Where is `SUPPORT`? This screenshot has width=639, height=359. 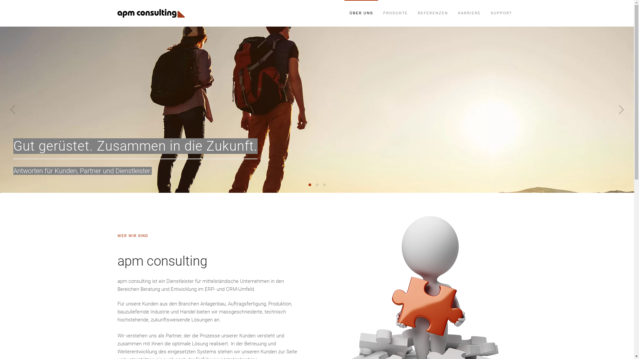
SUPPORT is located at coordinates (501, 13).